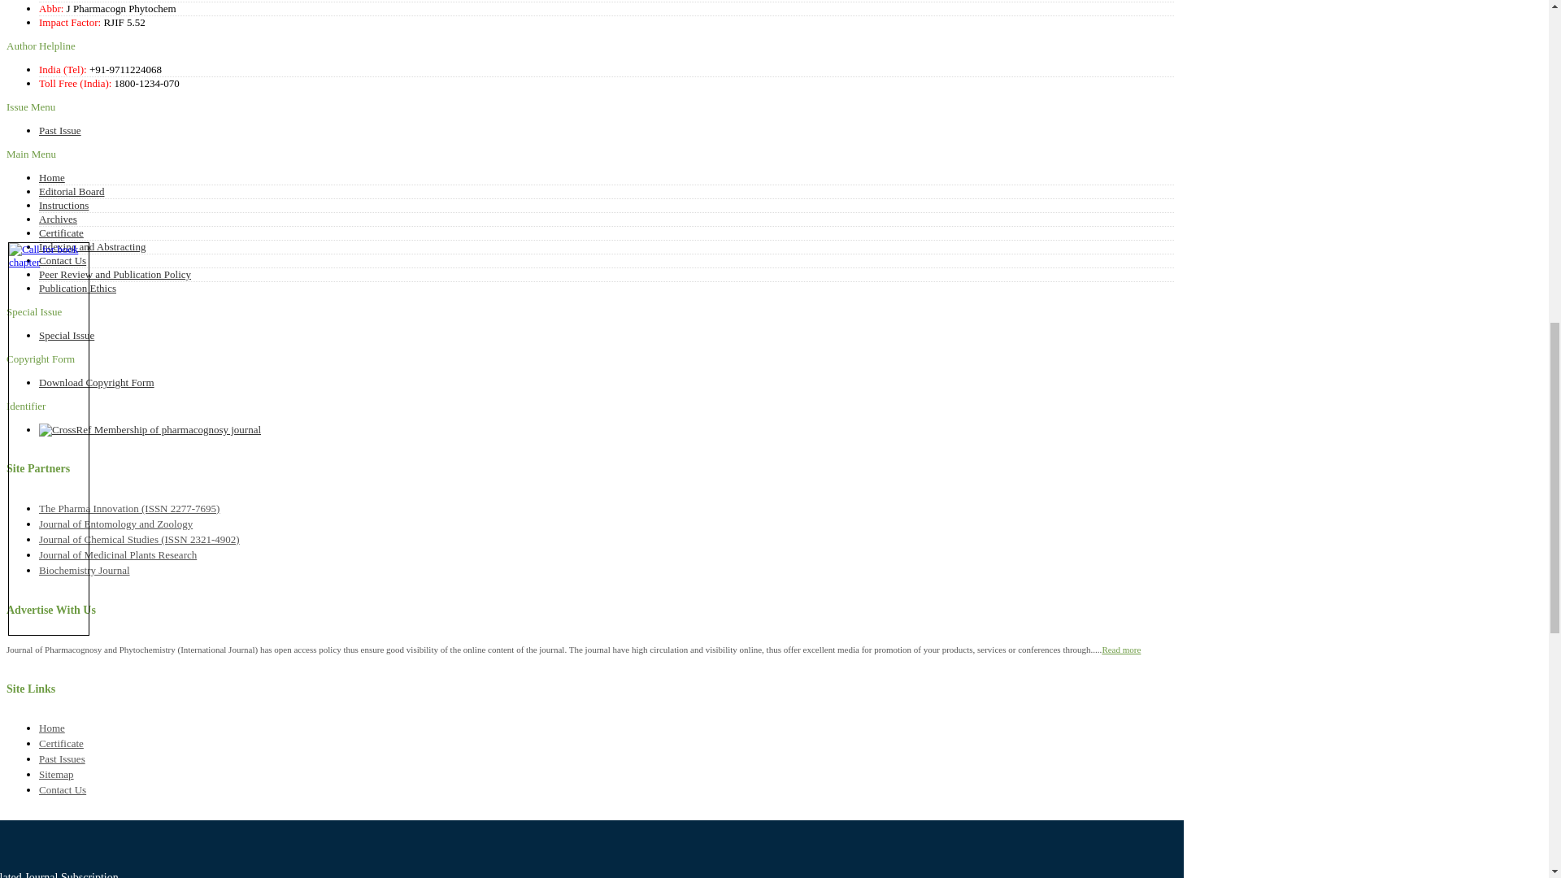 The height and width of the screenshot is (878, 1561). I want to click on Instructions, so click(63, 205).